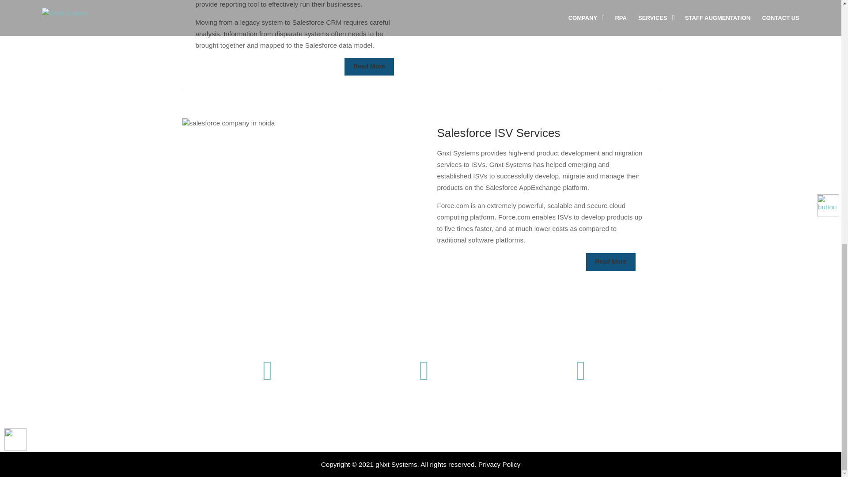  I want to click on FOLLOW US ON TWITTER, so click(424, 439).